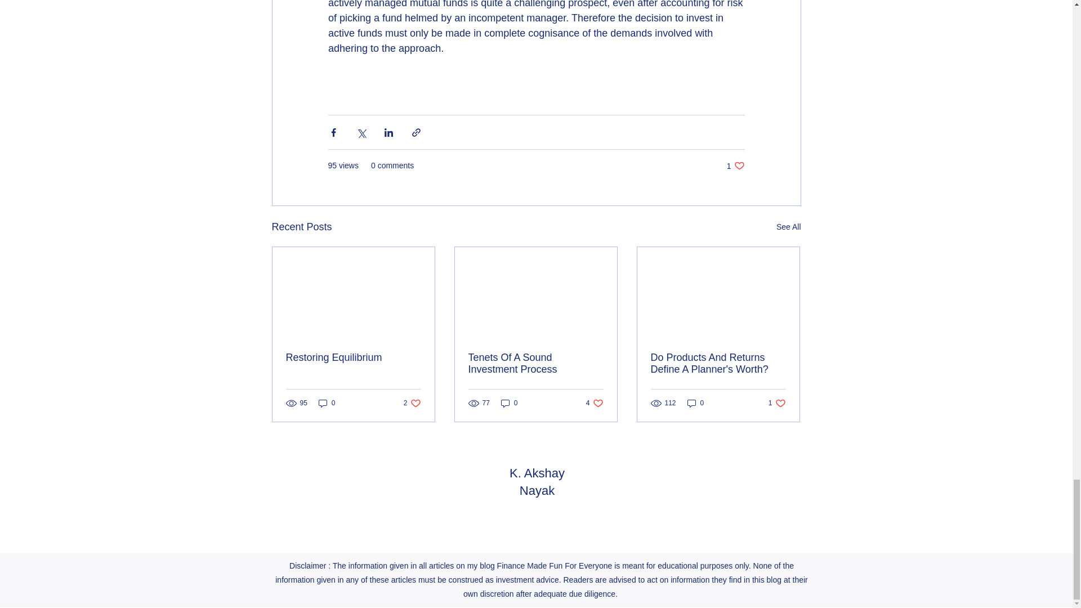  Describe the element at coordinates (595, 403) in the screenshot. I see `Do Products And Returns Define A Planner's Worth?` at that location.